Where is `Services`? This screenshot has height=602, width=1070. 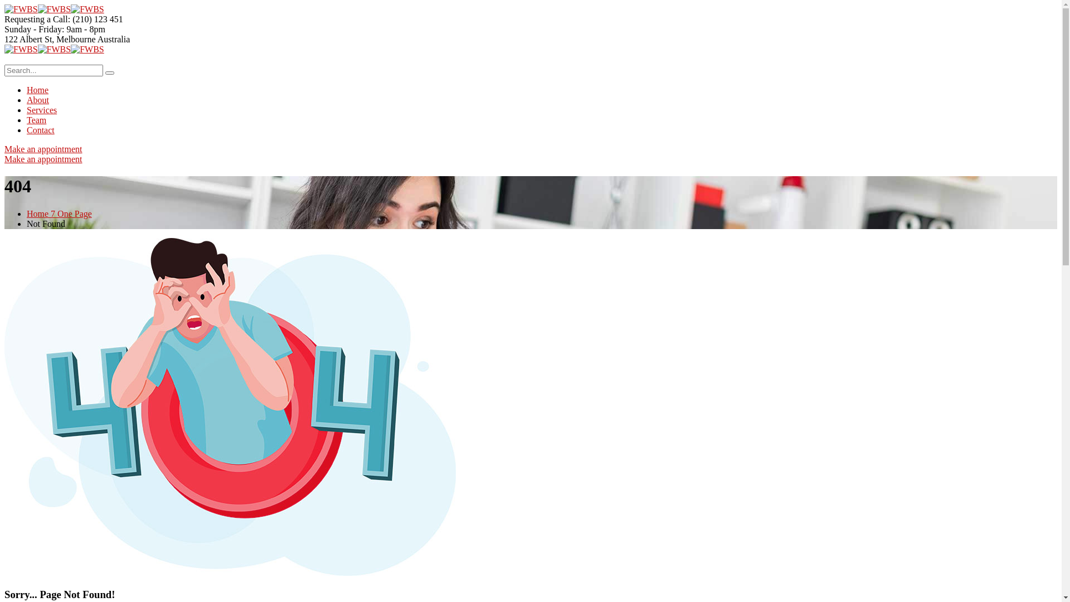
Services is located at coordinates (42, 110).